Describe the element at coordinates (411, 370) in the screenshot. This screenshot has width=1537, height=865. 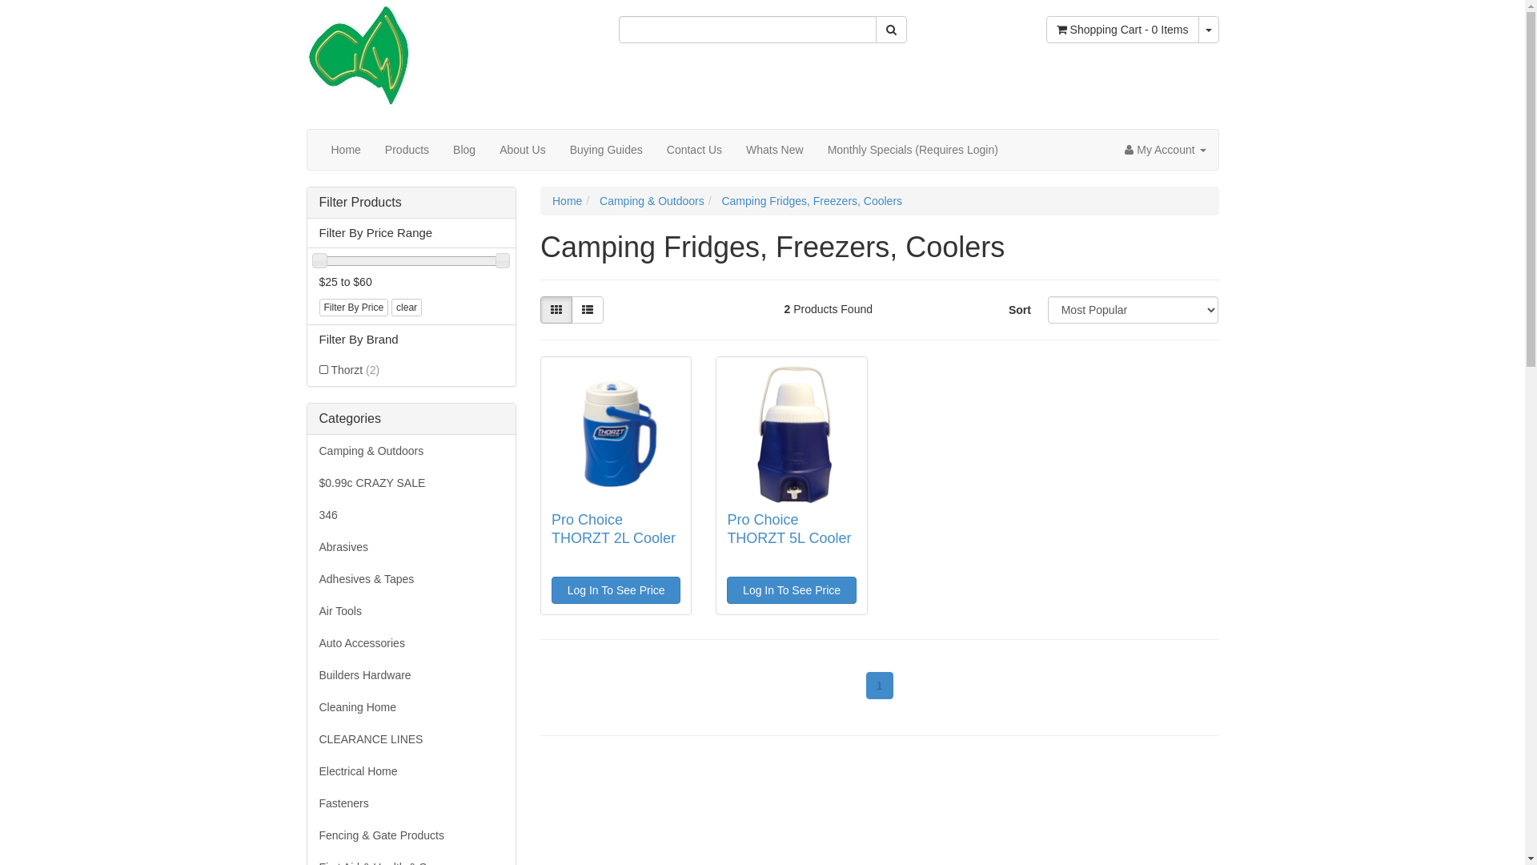
I see `Thorzt (2)` at that location.